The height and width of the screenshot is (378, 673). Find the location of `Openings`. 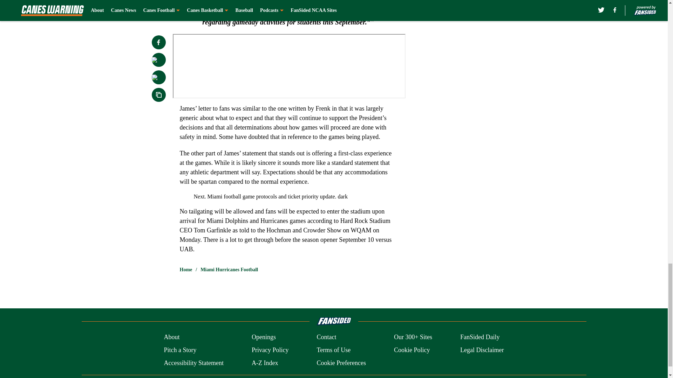

Openings is located at coordinates (264, 337).